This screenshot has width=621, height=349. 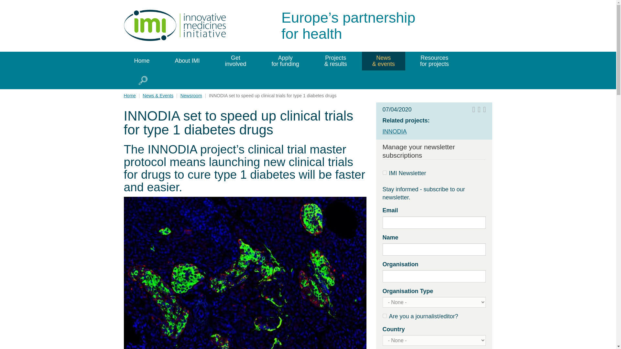 I want to click on 1, so click(x=384, y=315).